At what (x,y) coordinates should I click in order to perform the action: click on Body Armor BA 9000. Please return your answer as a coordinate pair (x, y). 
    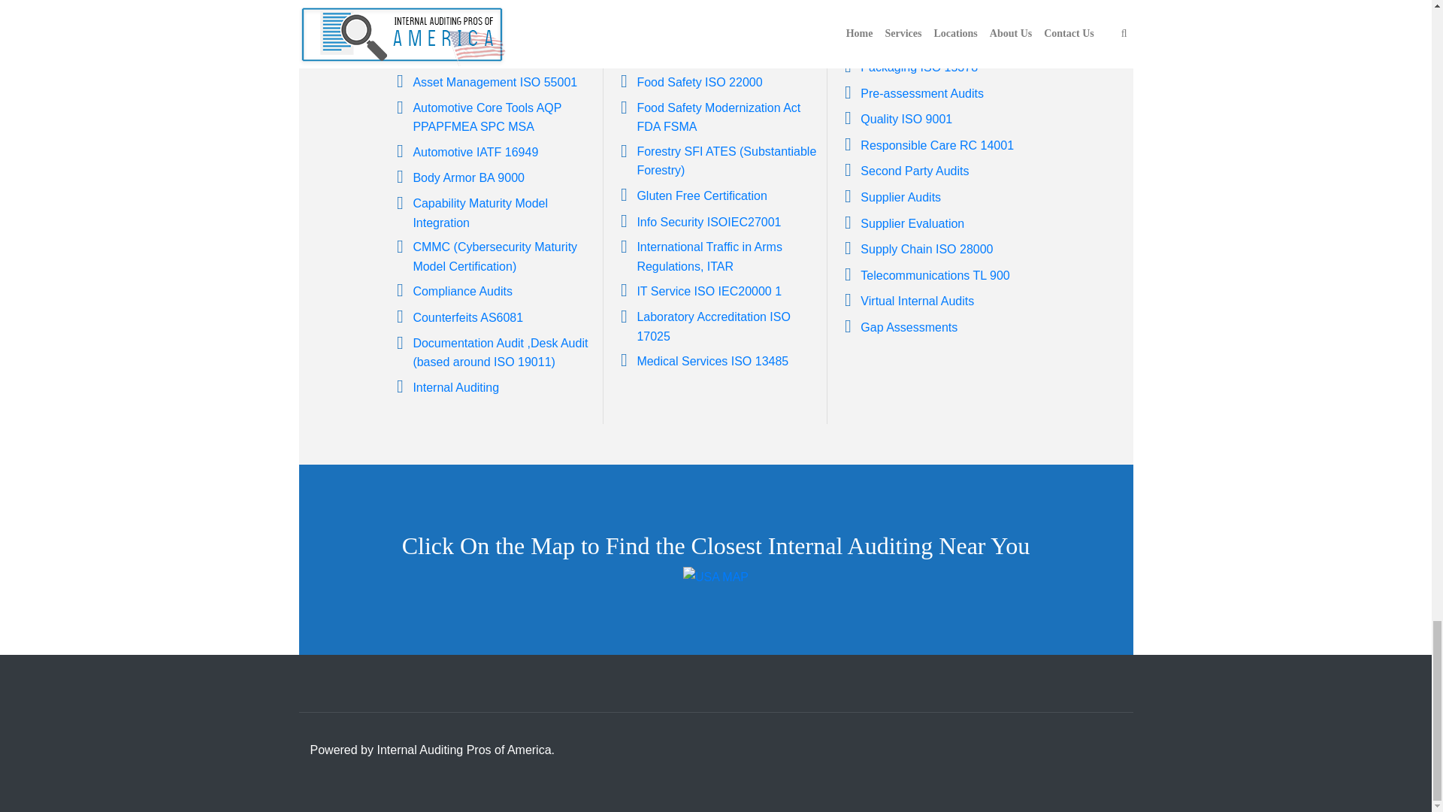
    Looking at the image, I should click on (469, 177).